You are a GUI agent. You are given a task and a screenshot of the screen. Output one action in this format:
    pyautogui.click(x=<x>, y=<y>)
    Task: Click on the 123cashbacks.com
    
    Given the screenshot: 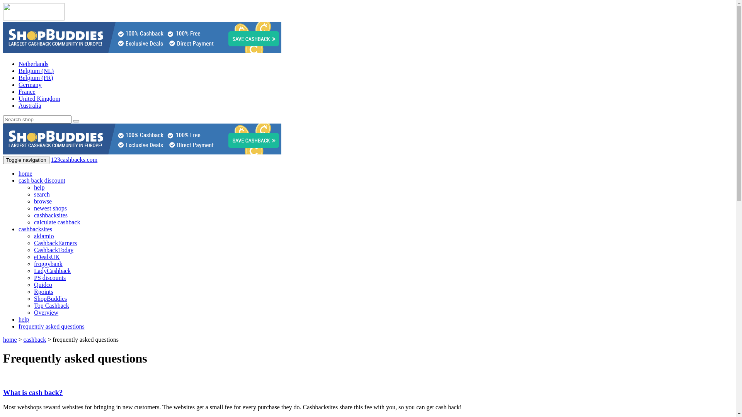 What is the action you would take?
    pyautogui.click(x=74, y=160)
    